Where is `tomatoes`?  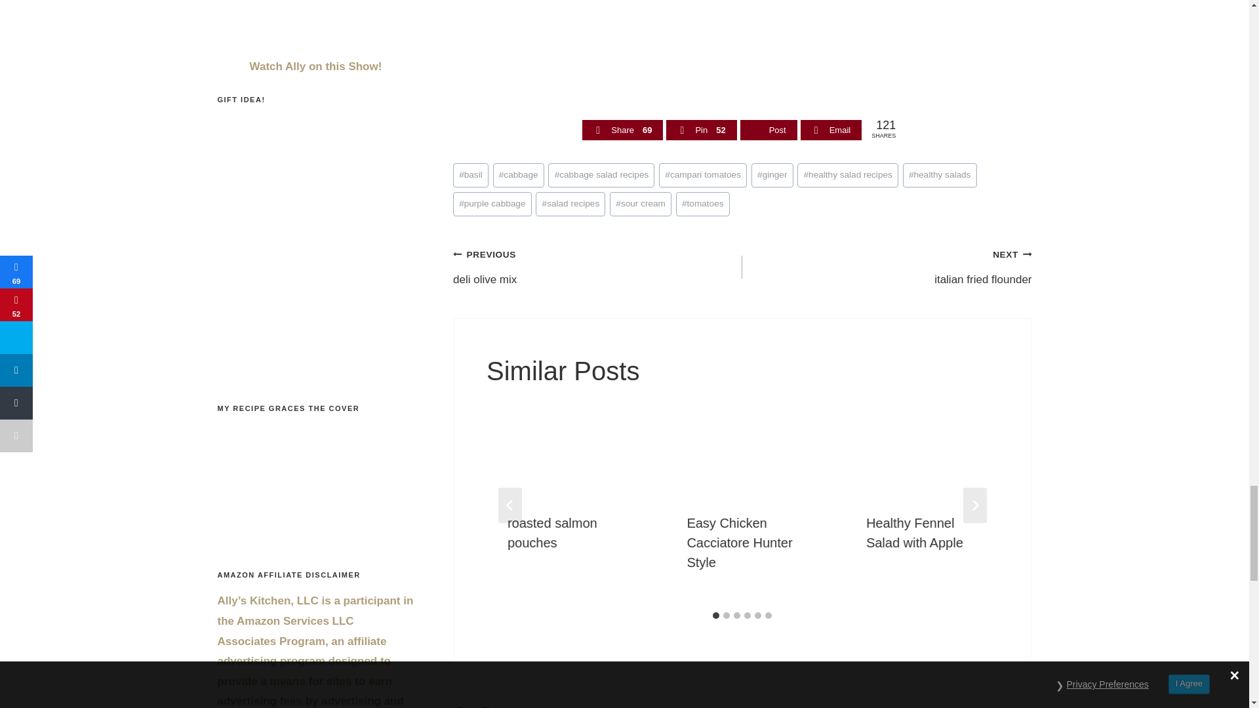
tomatoes is located at coordinates (703, 204).